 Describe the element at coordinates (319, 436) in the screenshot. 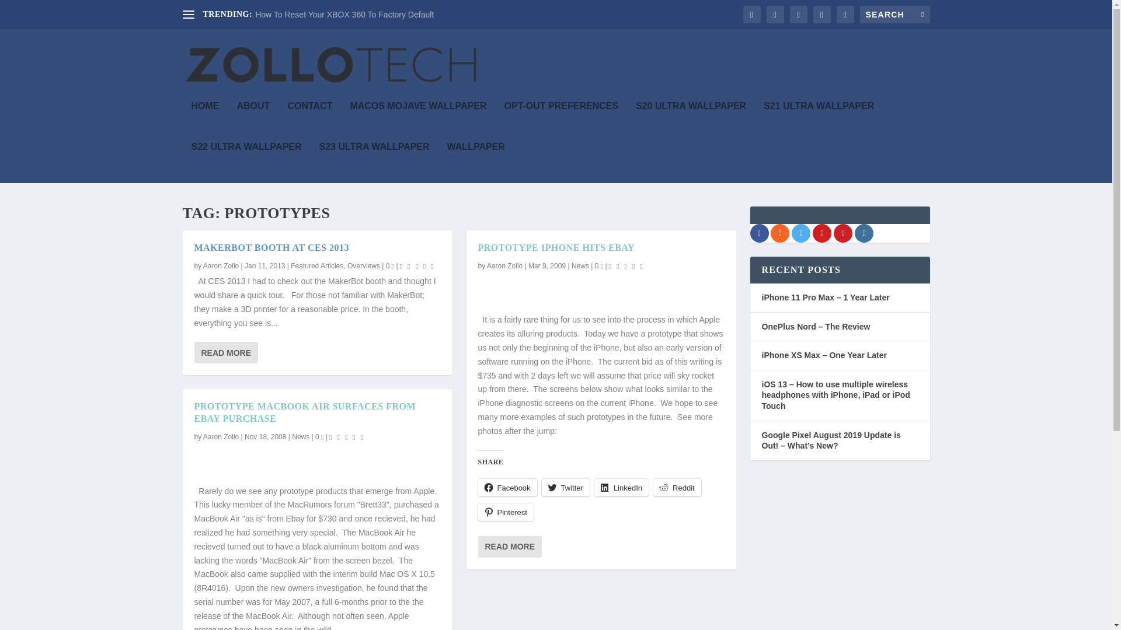

I see `0` at that location.